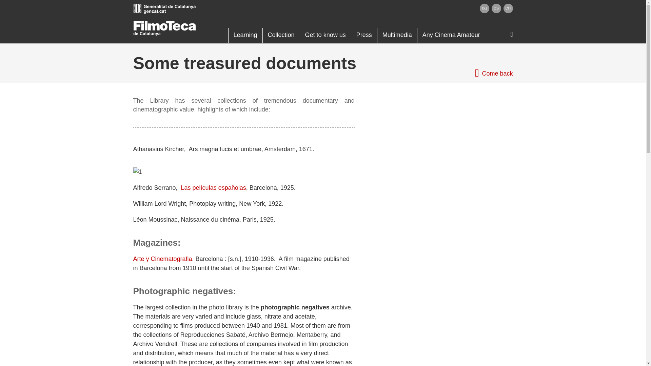 The image size is (651, 366). What do you see at coordinates (484, 8) in the screenshot?
I see `ca` at bounding box center [484, 8].